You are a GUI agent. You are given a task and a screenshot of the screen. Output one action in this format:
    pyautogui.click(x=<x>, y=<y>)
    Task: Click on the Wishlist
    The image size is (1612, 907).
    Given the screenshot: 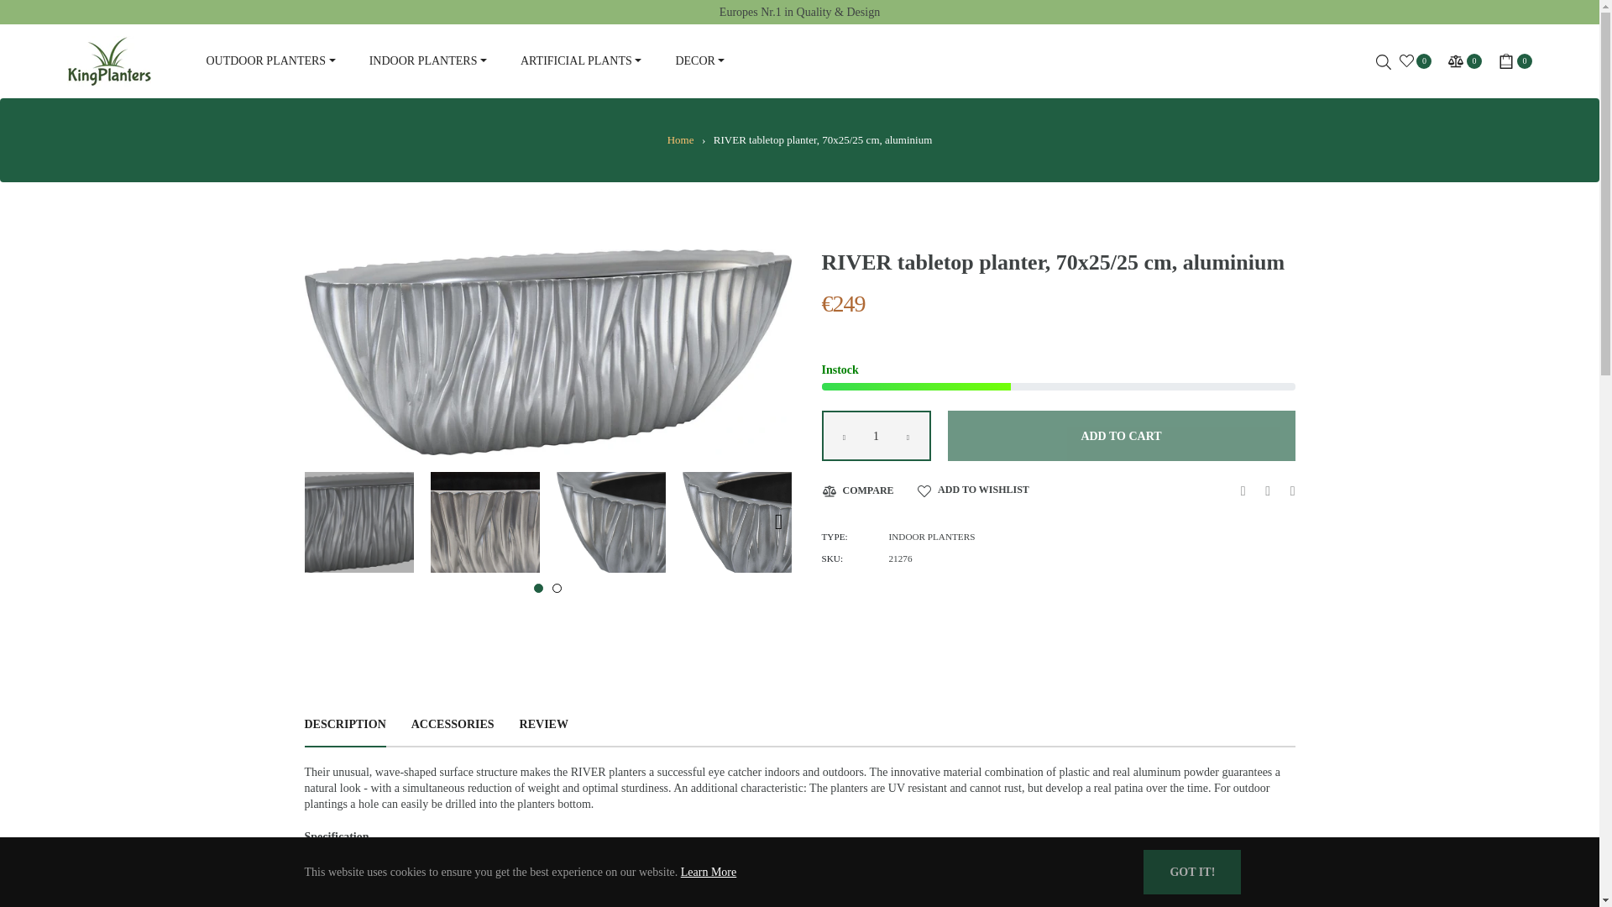 What is the action you would take?
    pyautogui.click(x=1416, y=60)
    